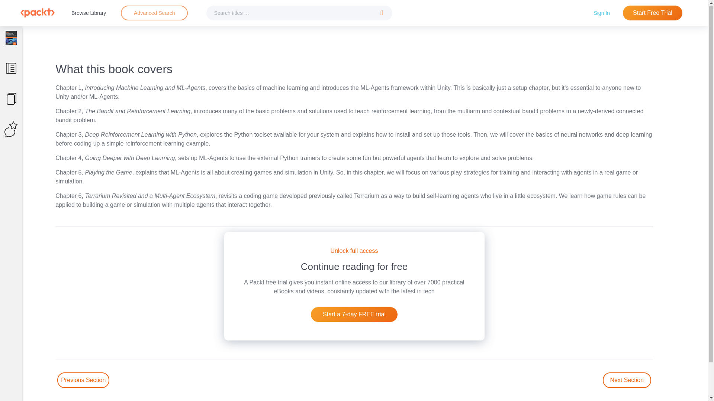 This screenshot has height=401, width=714. Describe the element at coordinates (154, 12) in the screenshot. I see `Advanced search` at that location.